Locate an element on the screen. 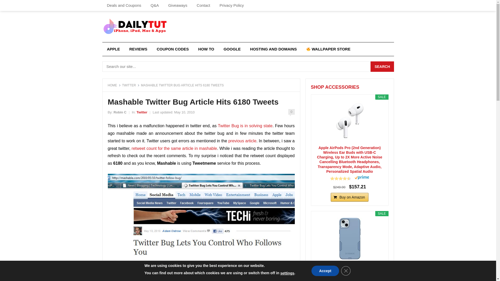 Image resolution: width=500 pixels, height=281 pixels. Twitter Bug is in solving state is located at coordinates (245, 126).